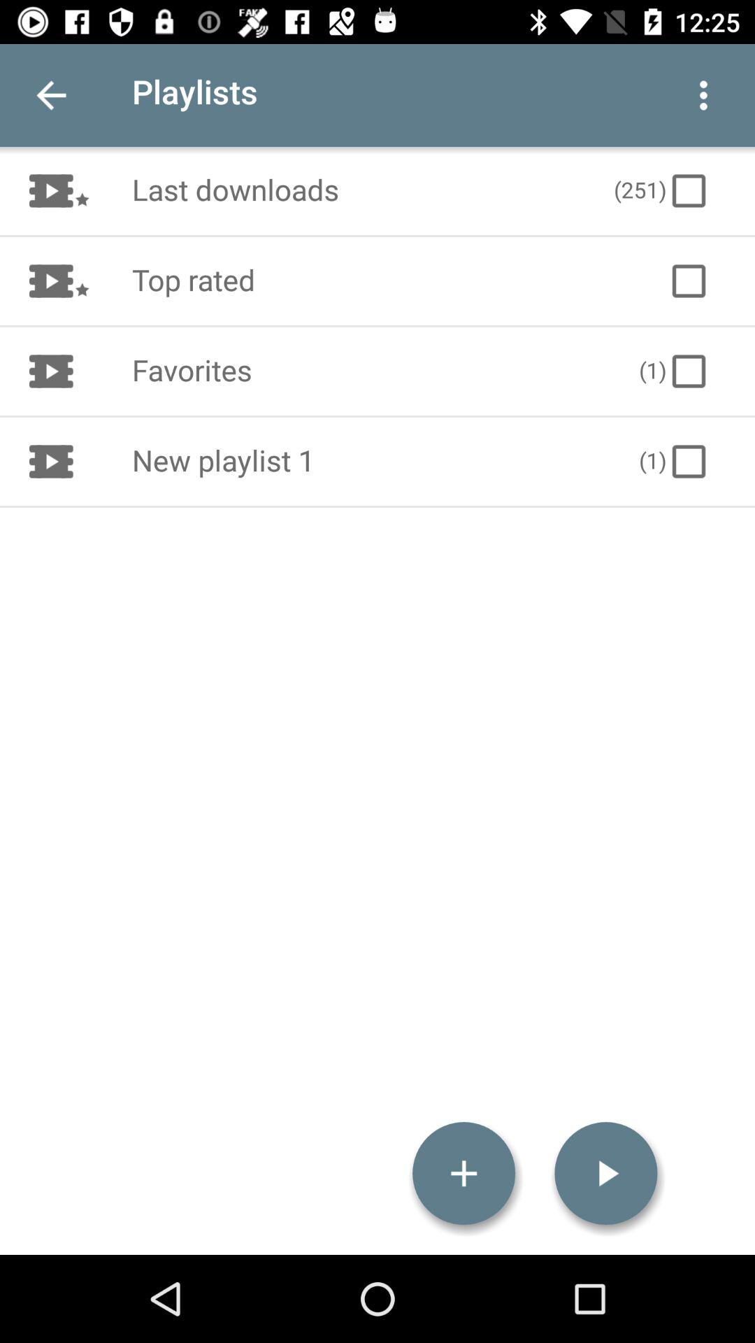  Describe the element at coordinates (371, 462) in the screenshot. I see `turn off the new playlist 1` at that location.